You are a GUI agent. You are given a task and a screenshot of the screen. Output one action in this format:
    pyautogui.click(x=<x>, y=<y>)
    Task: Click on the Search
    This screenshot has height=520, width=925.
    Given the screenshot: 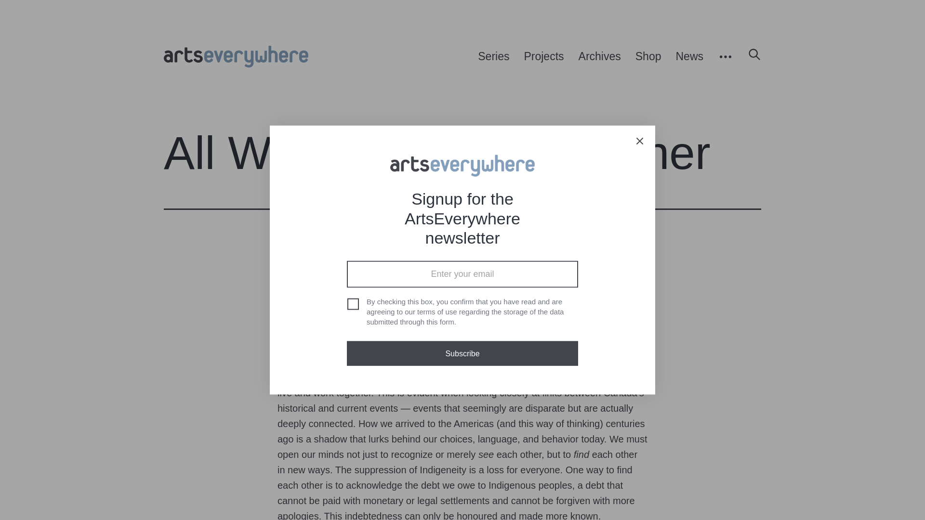 What is the action you would take?
    pyautogui.click(x=751, y=57)
    